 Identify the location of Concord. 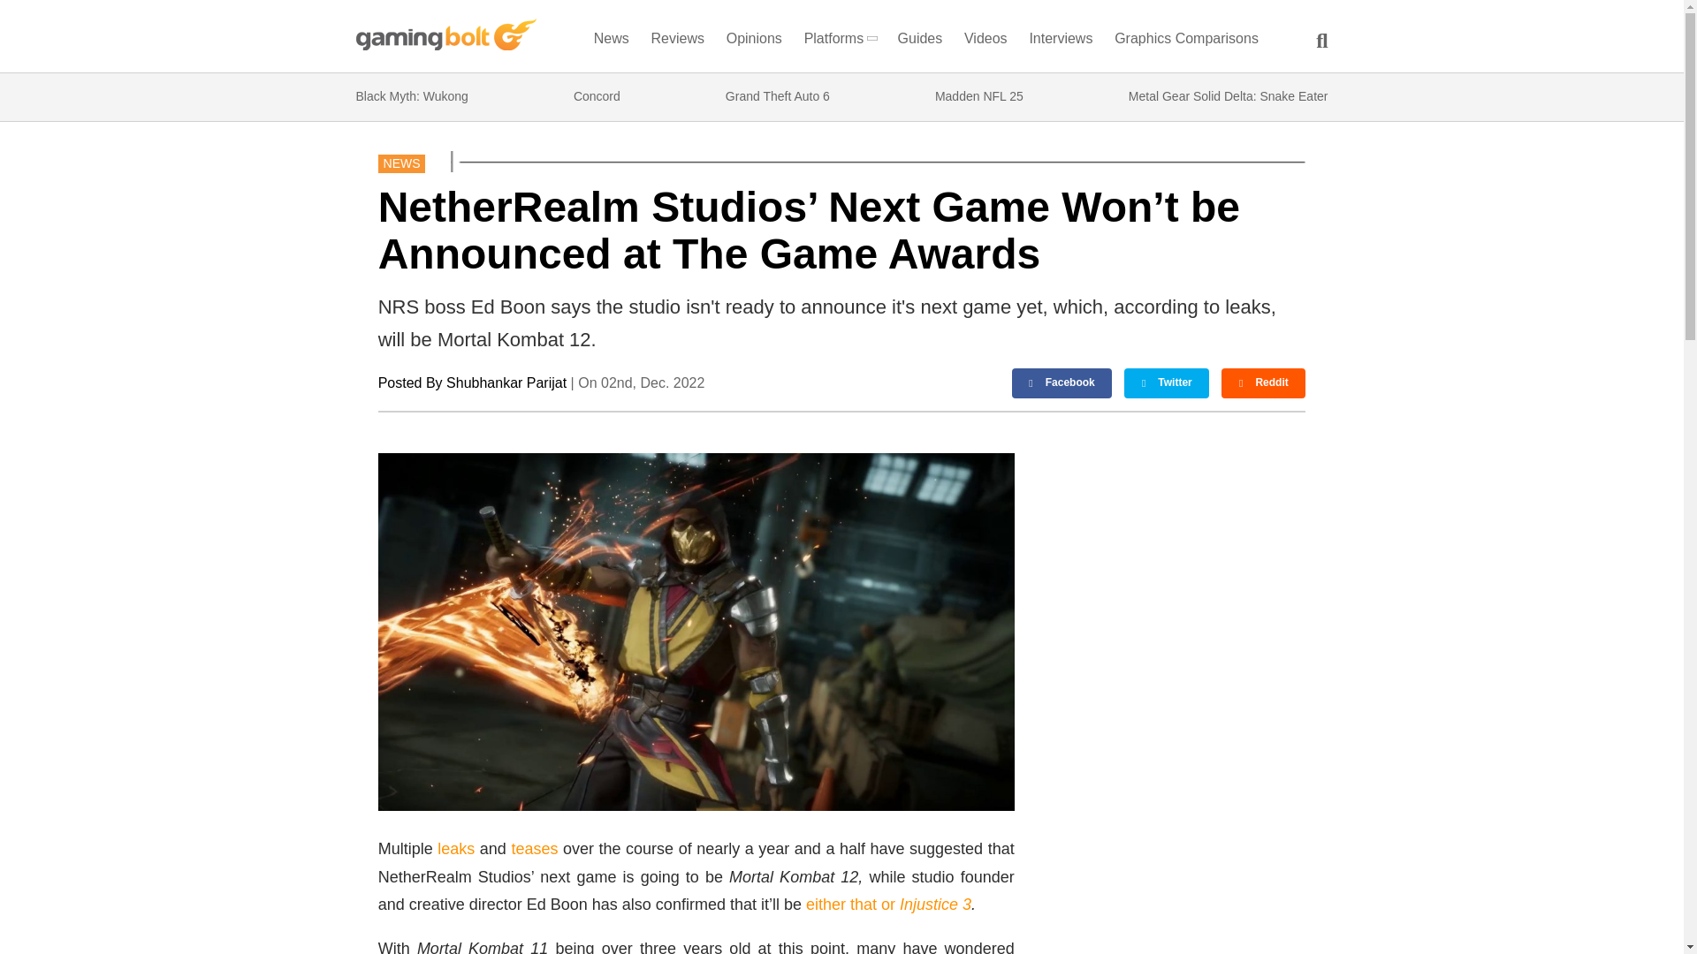
(597, 96).